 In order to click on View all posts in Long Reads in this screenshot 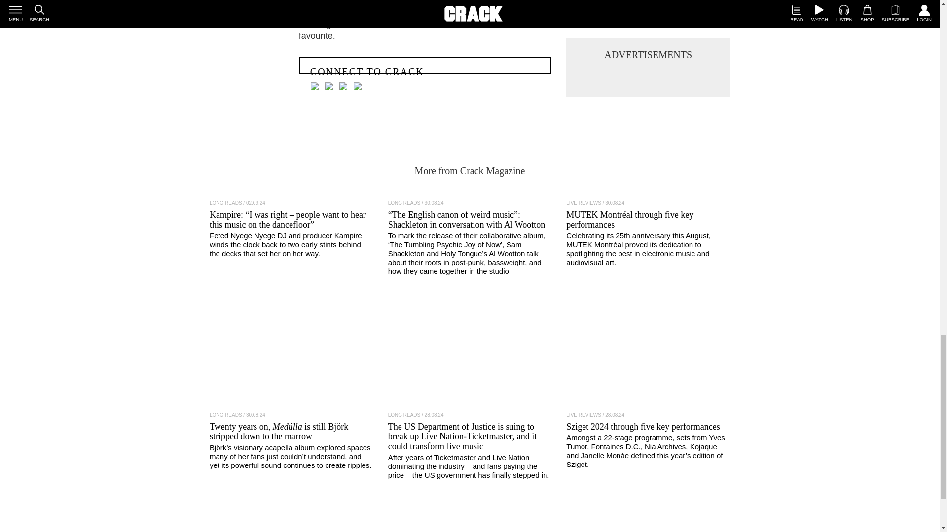, I will do `click(404, 415)`.